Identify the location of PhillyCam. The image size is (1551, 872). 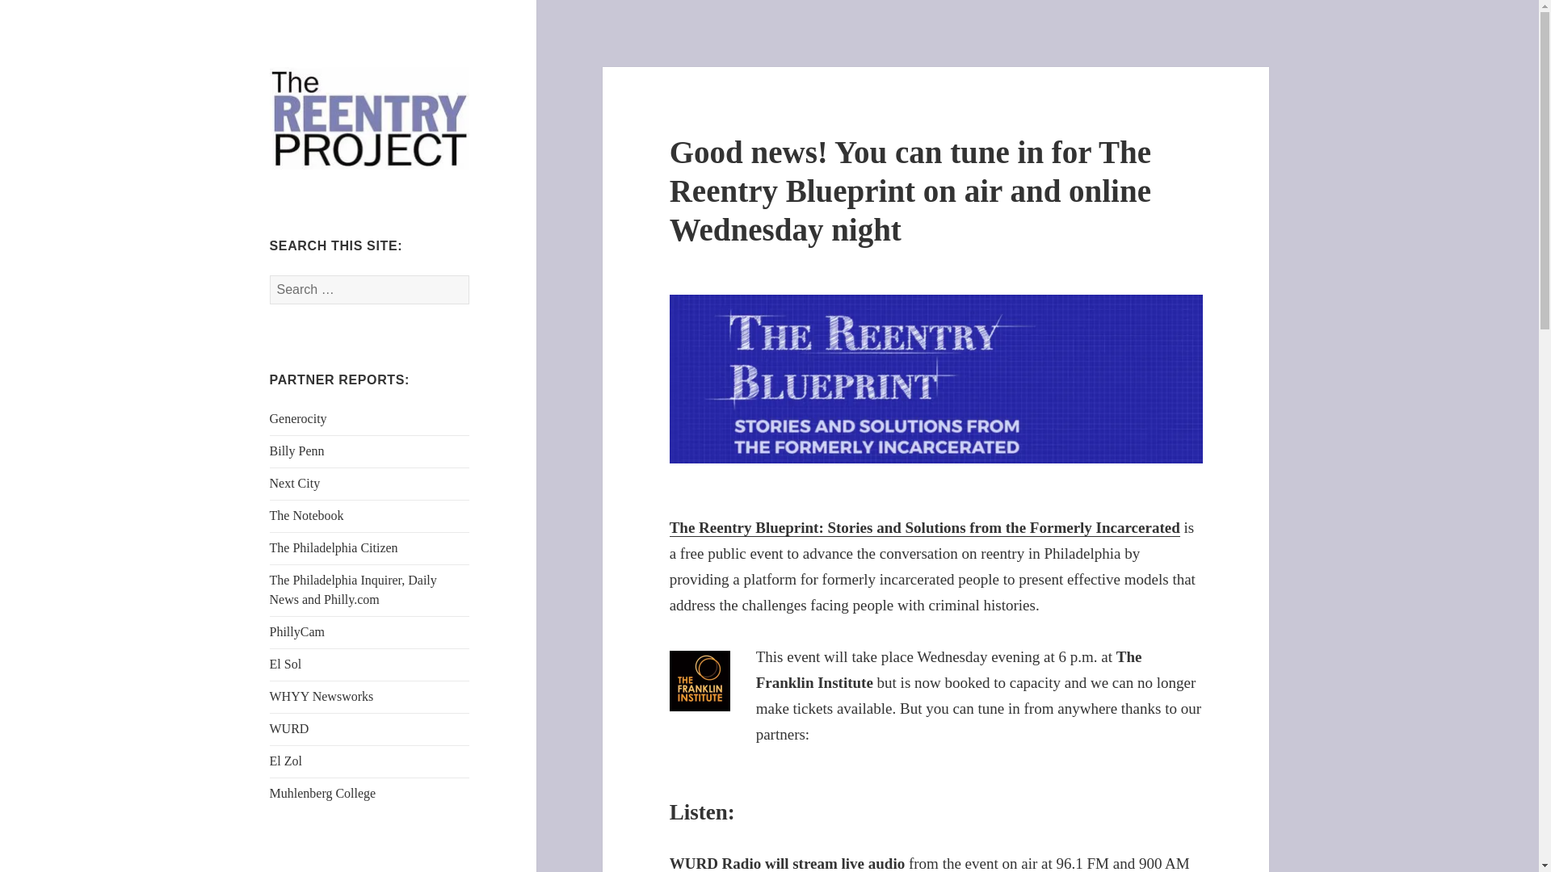
(297, 631).